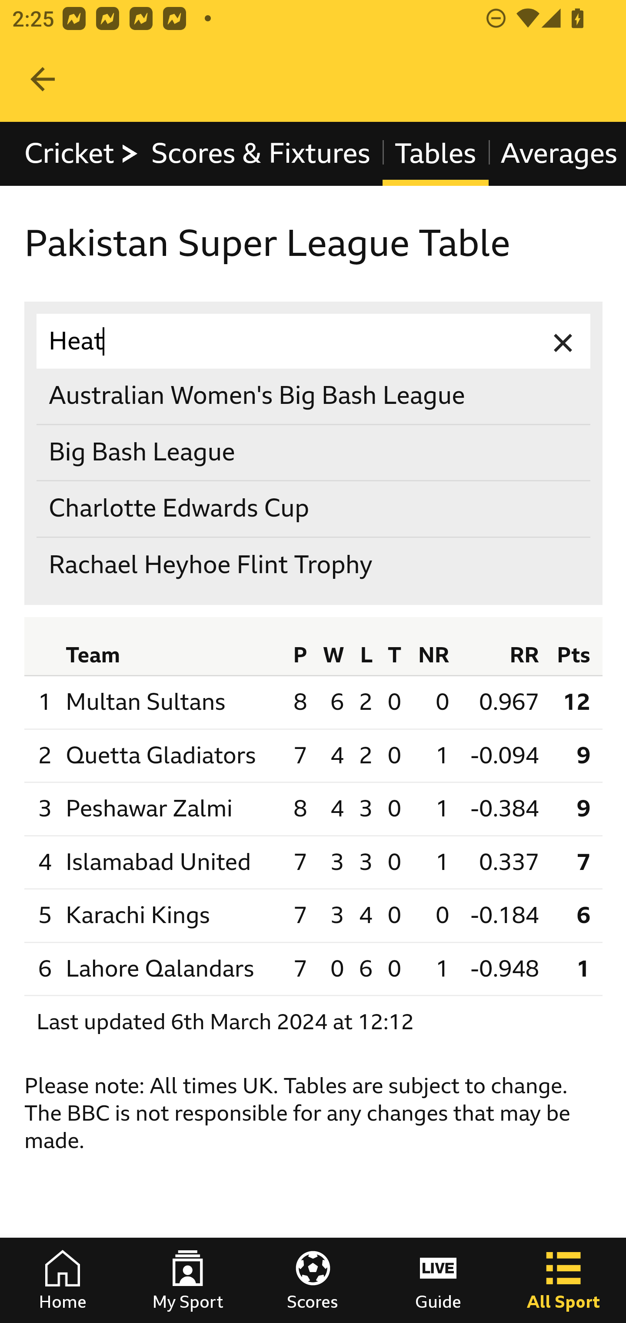 The width and height of the screenshot is (626, 1323). What do you see at coordinates (314, 452) in the screenshot?
I see `Big Bash League` at bounding box center [314, 452].